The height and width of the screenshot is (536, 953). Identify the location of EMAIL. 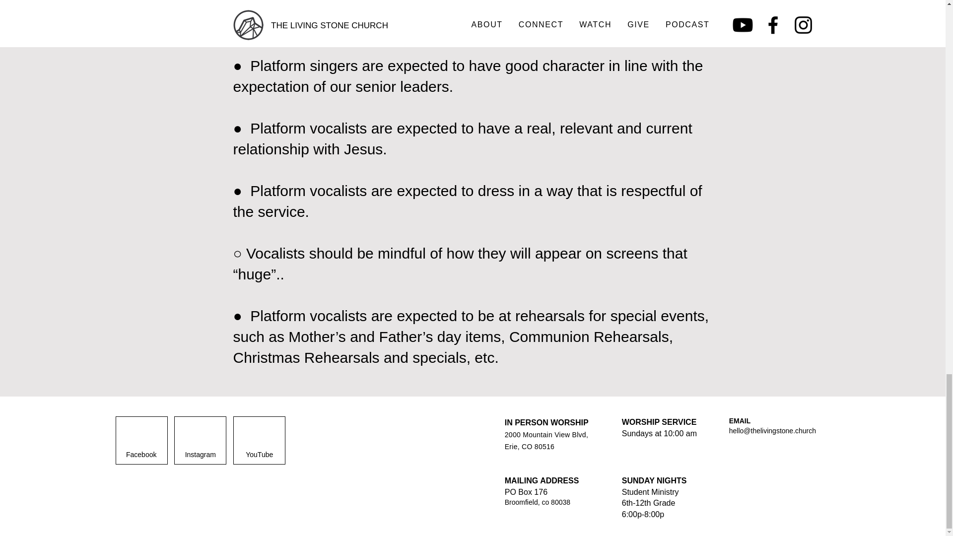
(740, 421).